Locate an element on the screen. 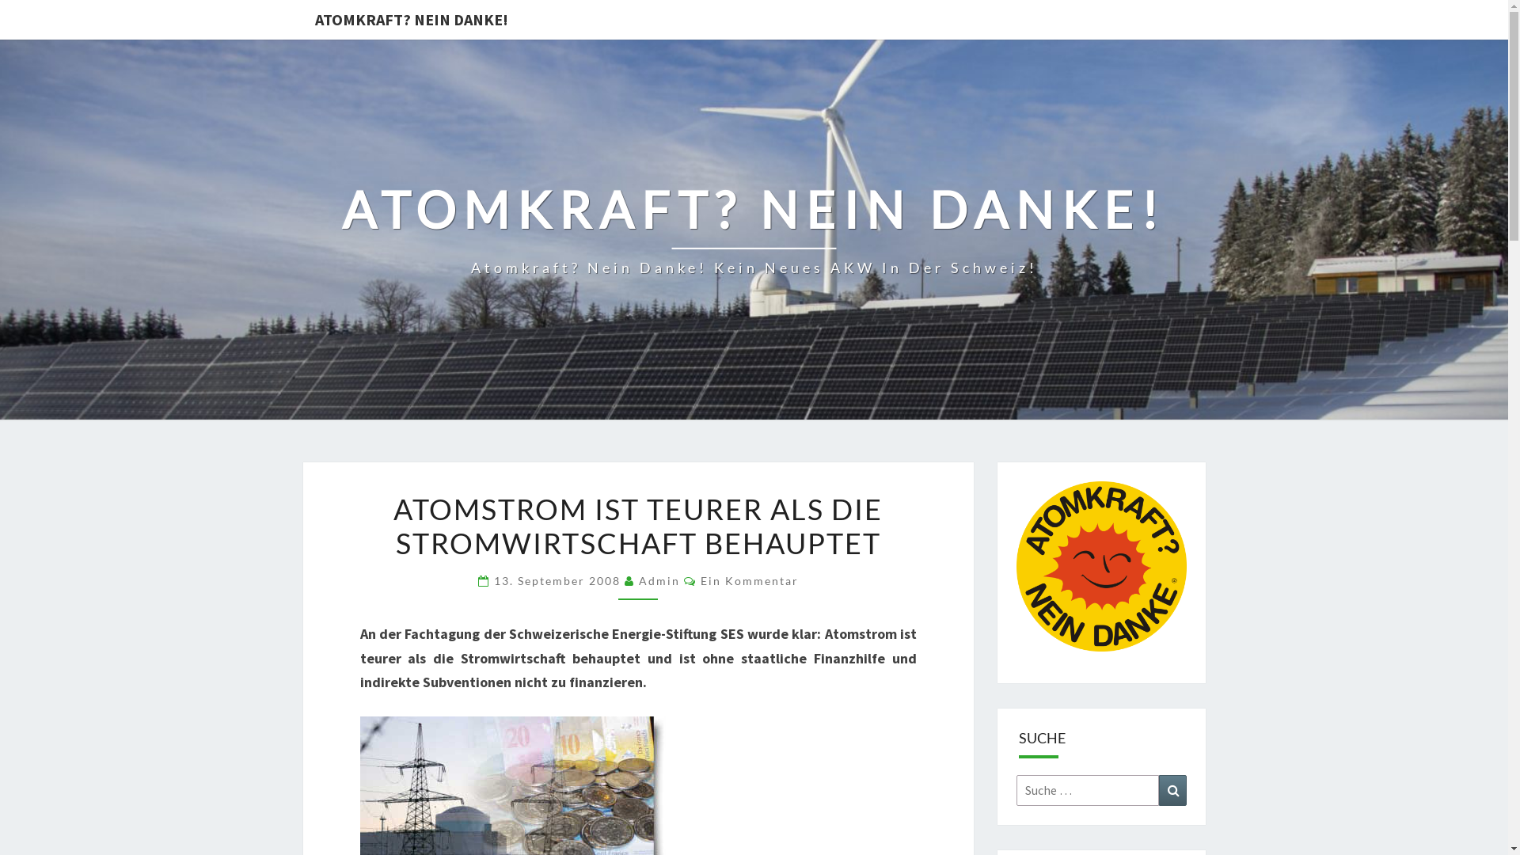 This screenshot has height=855, width=1520. ATOMKRAFT? NEIN DANKE! is located at coordinates (411, 20).